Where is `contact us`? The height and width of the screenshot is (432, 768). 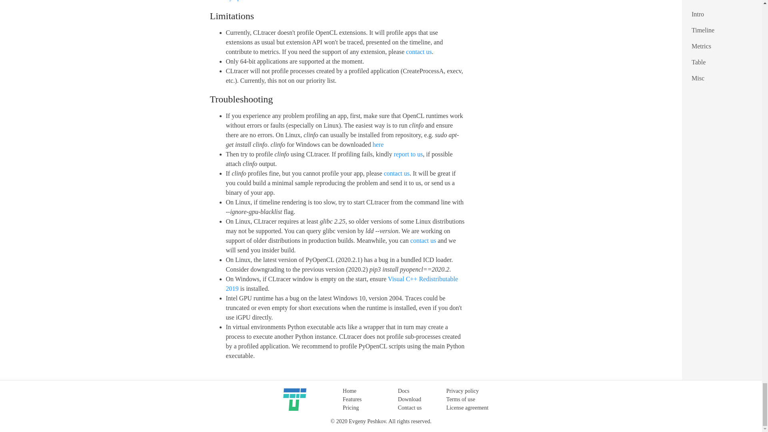 contact us is located at coordinates (419, 52).